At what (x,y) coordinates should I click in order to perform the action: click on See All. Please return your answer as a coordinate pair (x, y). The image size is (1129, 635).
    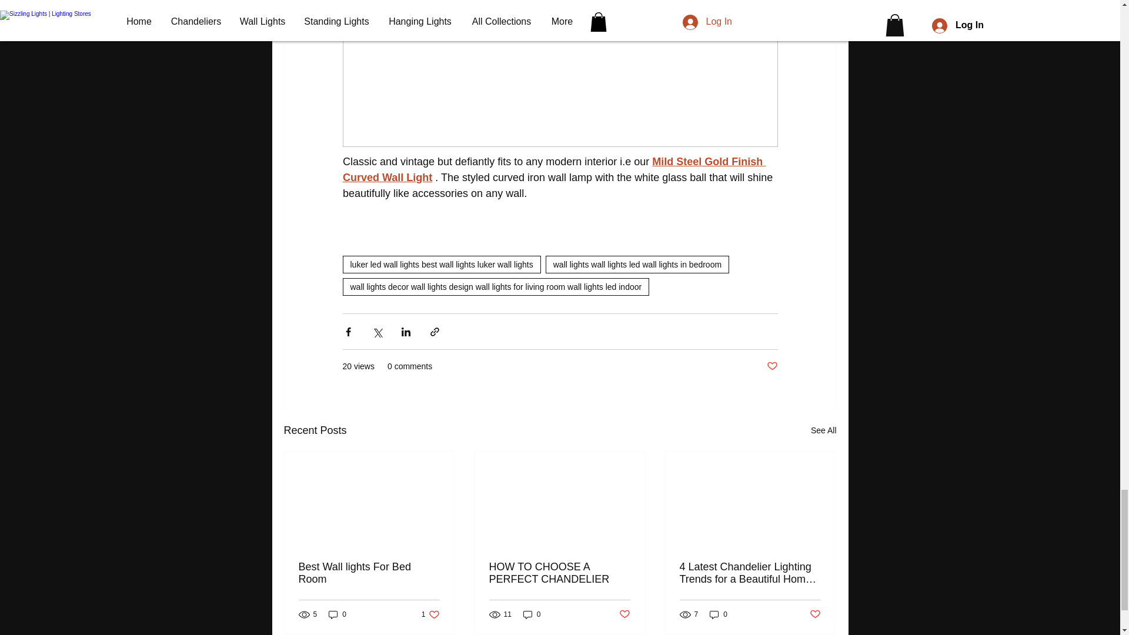
    Looking at the image, I should click on (823, 430).